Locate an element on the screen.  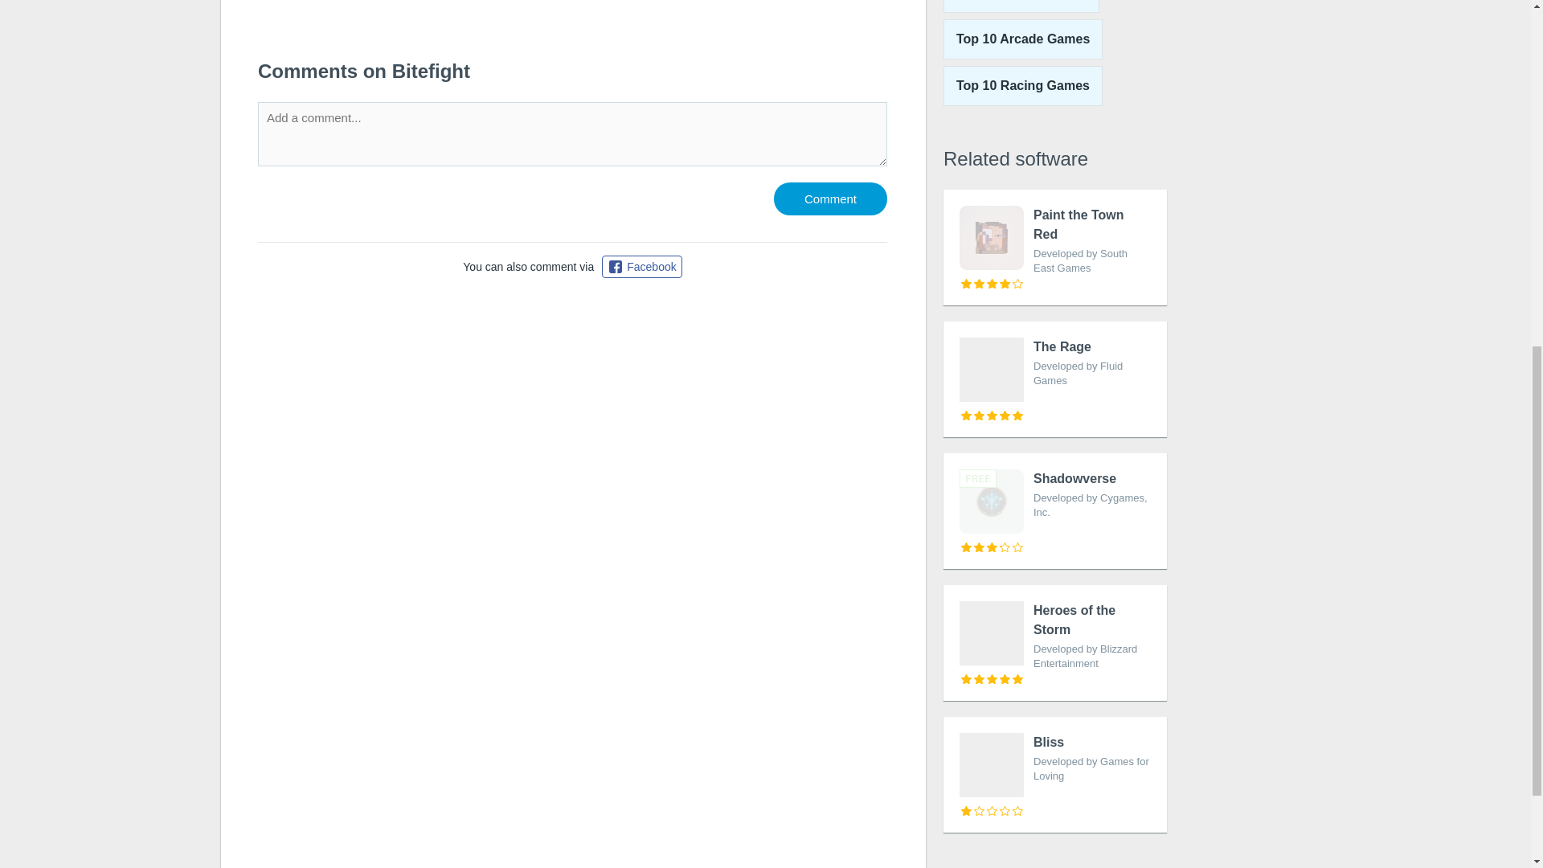
Top 10 Action Games is located at coordinates (572, 23).